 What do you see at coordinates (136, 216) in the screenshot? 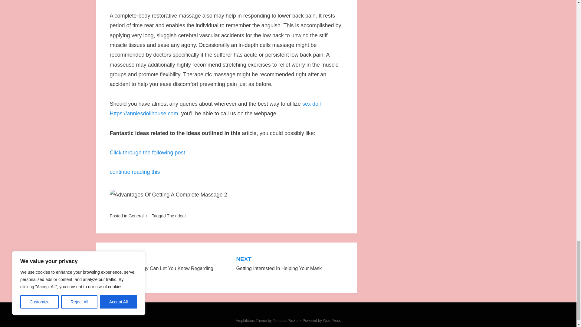
I see `General` at bounding box center [136, 216].